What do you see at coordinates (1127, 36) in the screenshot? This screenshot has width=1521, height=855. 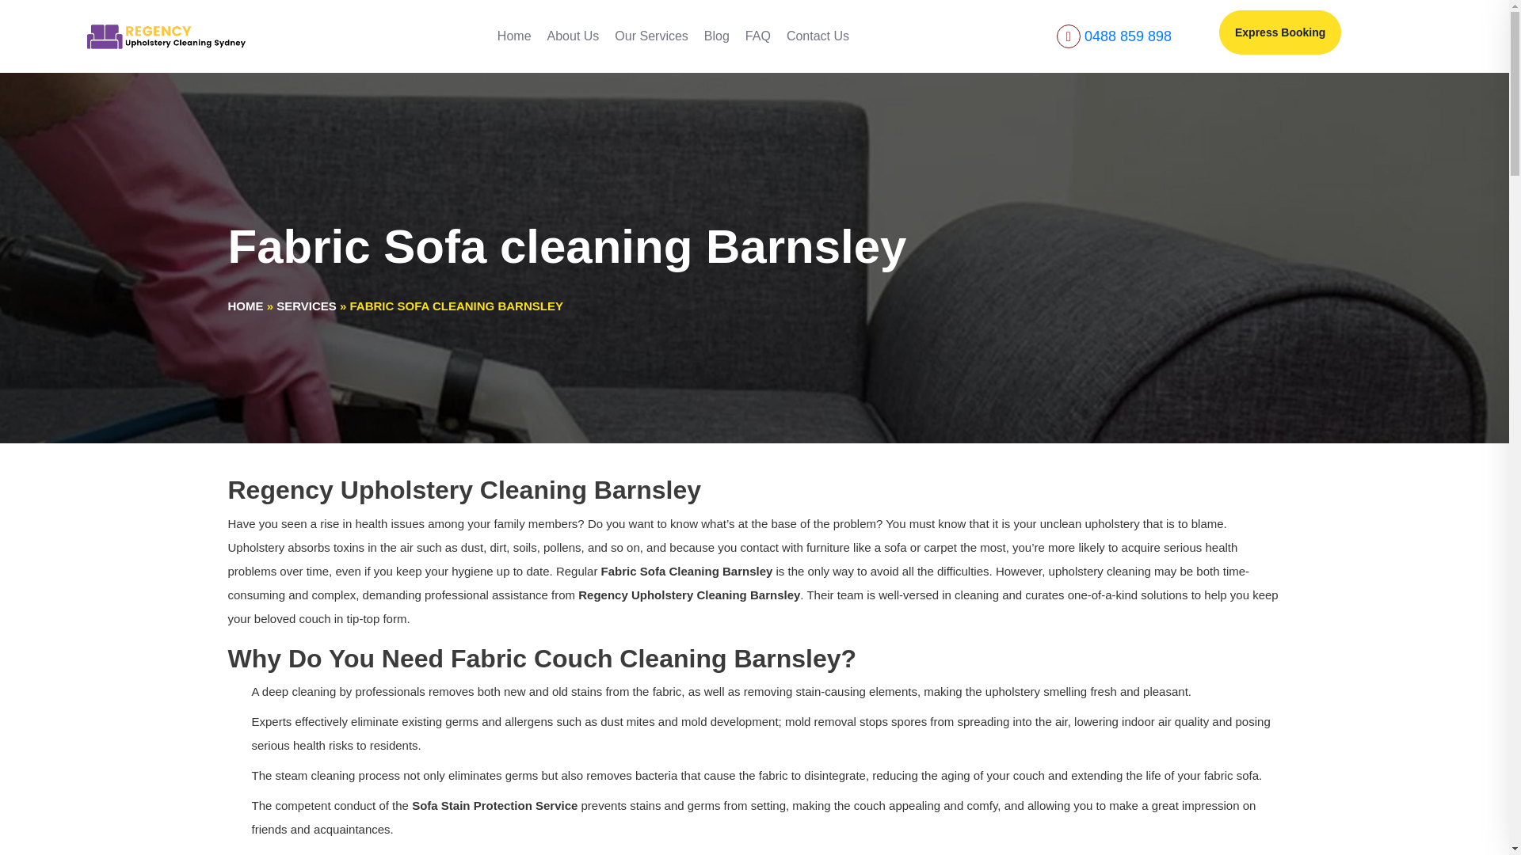 I see `0488 859 898` at bounding box center [1127, 36].